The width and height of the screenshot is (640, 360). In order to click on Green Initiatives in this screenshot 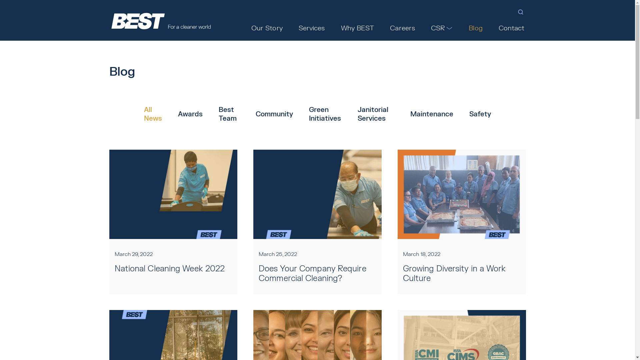, I will do `click(325, 114)`.